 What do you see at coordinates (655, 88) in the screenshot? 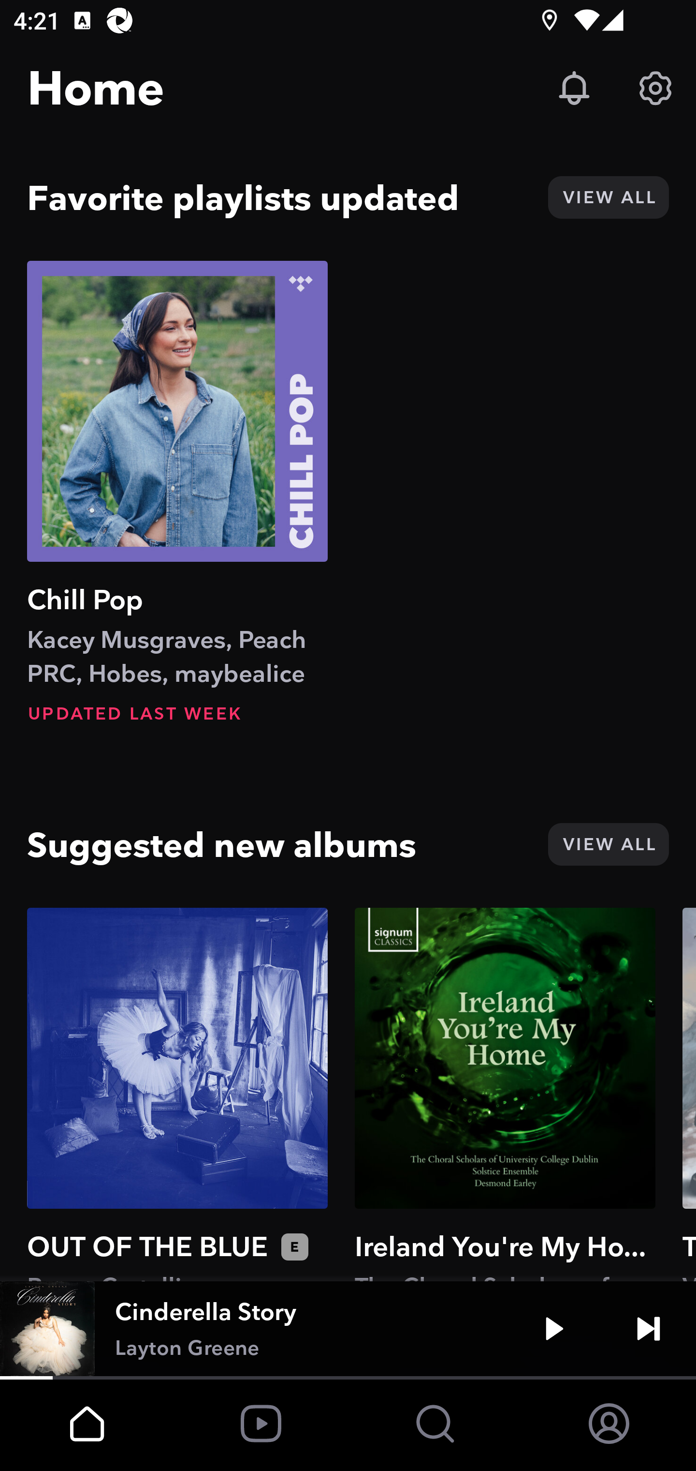
I see `Settings` at bounding box center [655, 88].